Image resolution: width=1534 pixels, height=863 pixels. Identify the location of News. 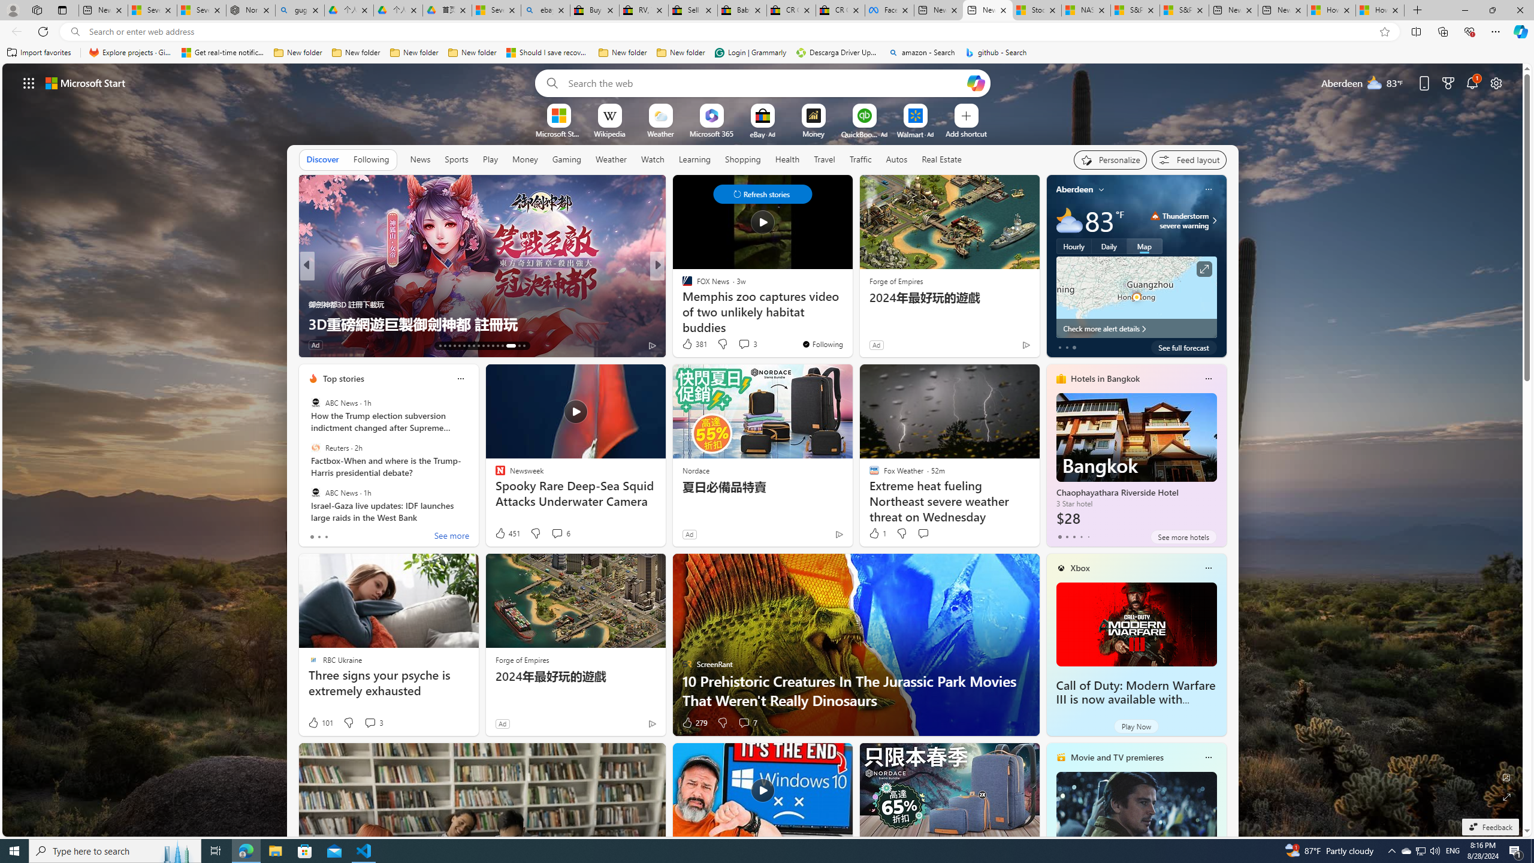
(419, 159).